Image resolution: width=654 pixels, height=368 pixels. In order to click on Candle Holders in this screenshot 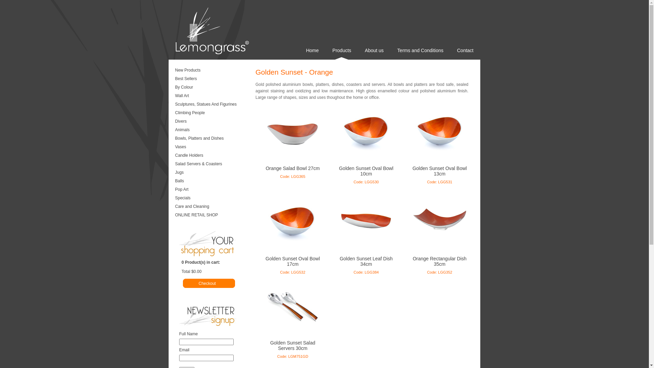, I will do `click(211, 156)`.